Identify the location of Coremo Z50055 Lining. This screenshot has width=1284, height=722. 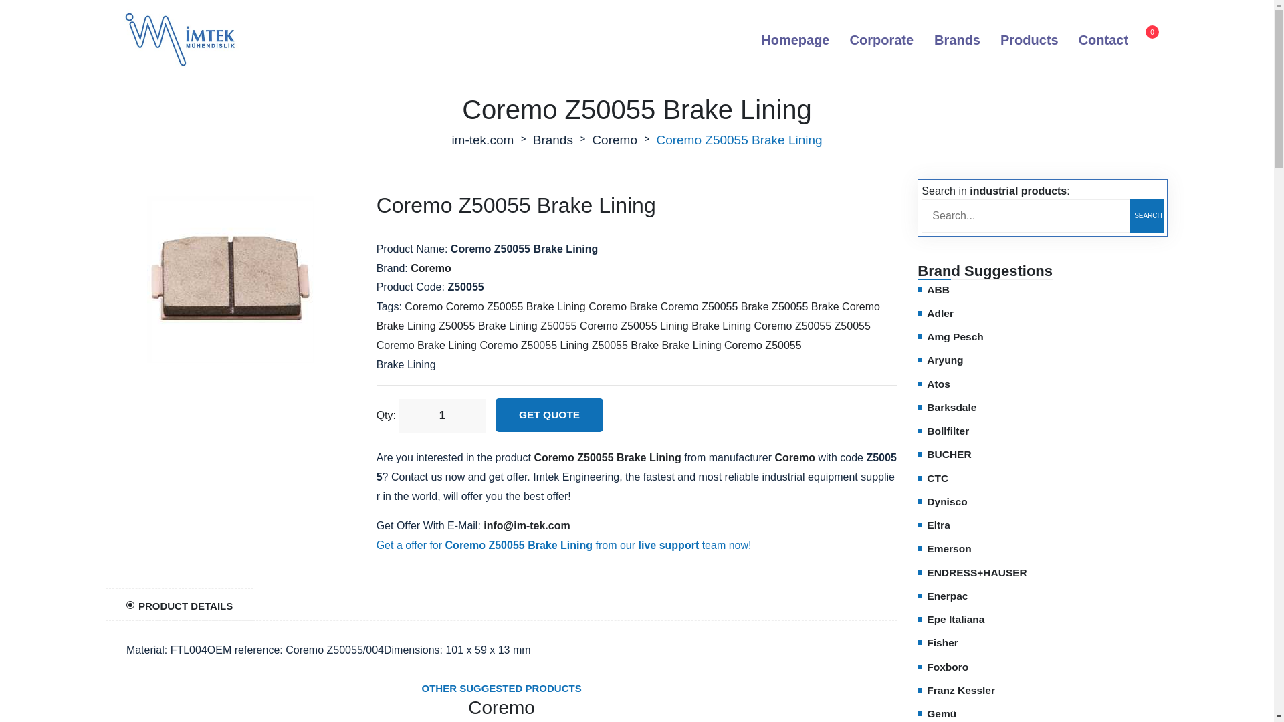
(634, 326).